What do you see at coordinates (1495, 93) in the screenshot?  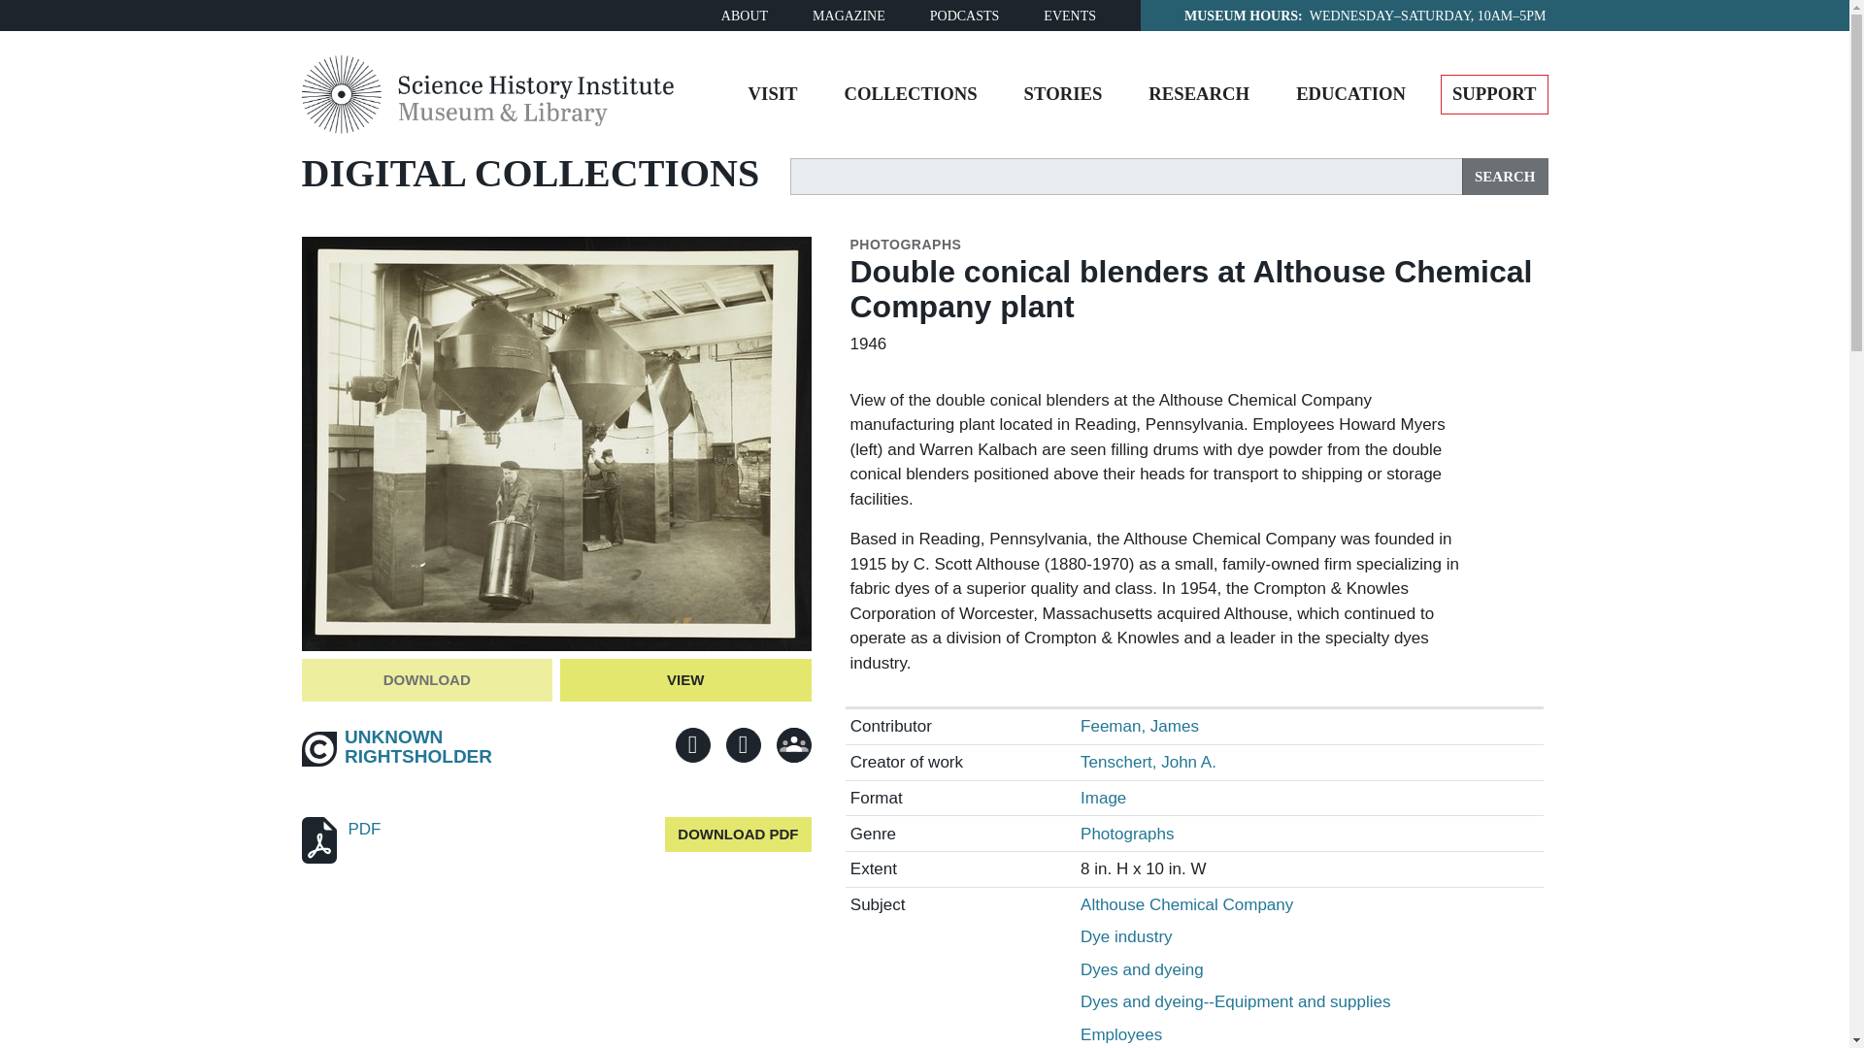 I see `SUPPORT` at bounding box center [1495, 93].